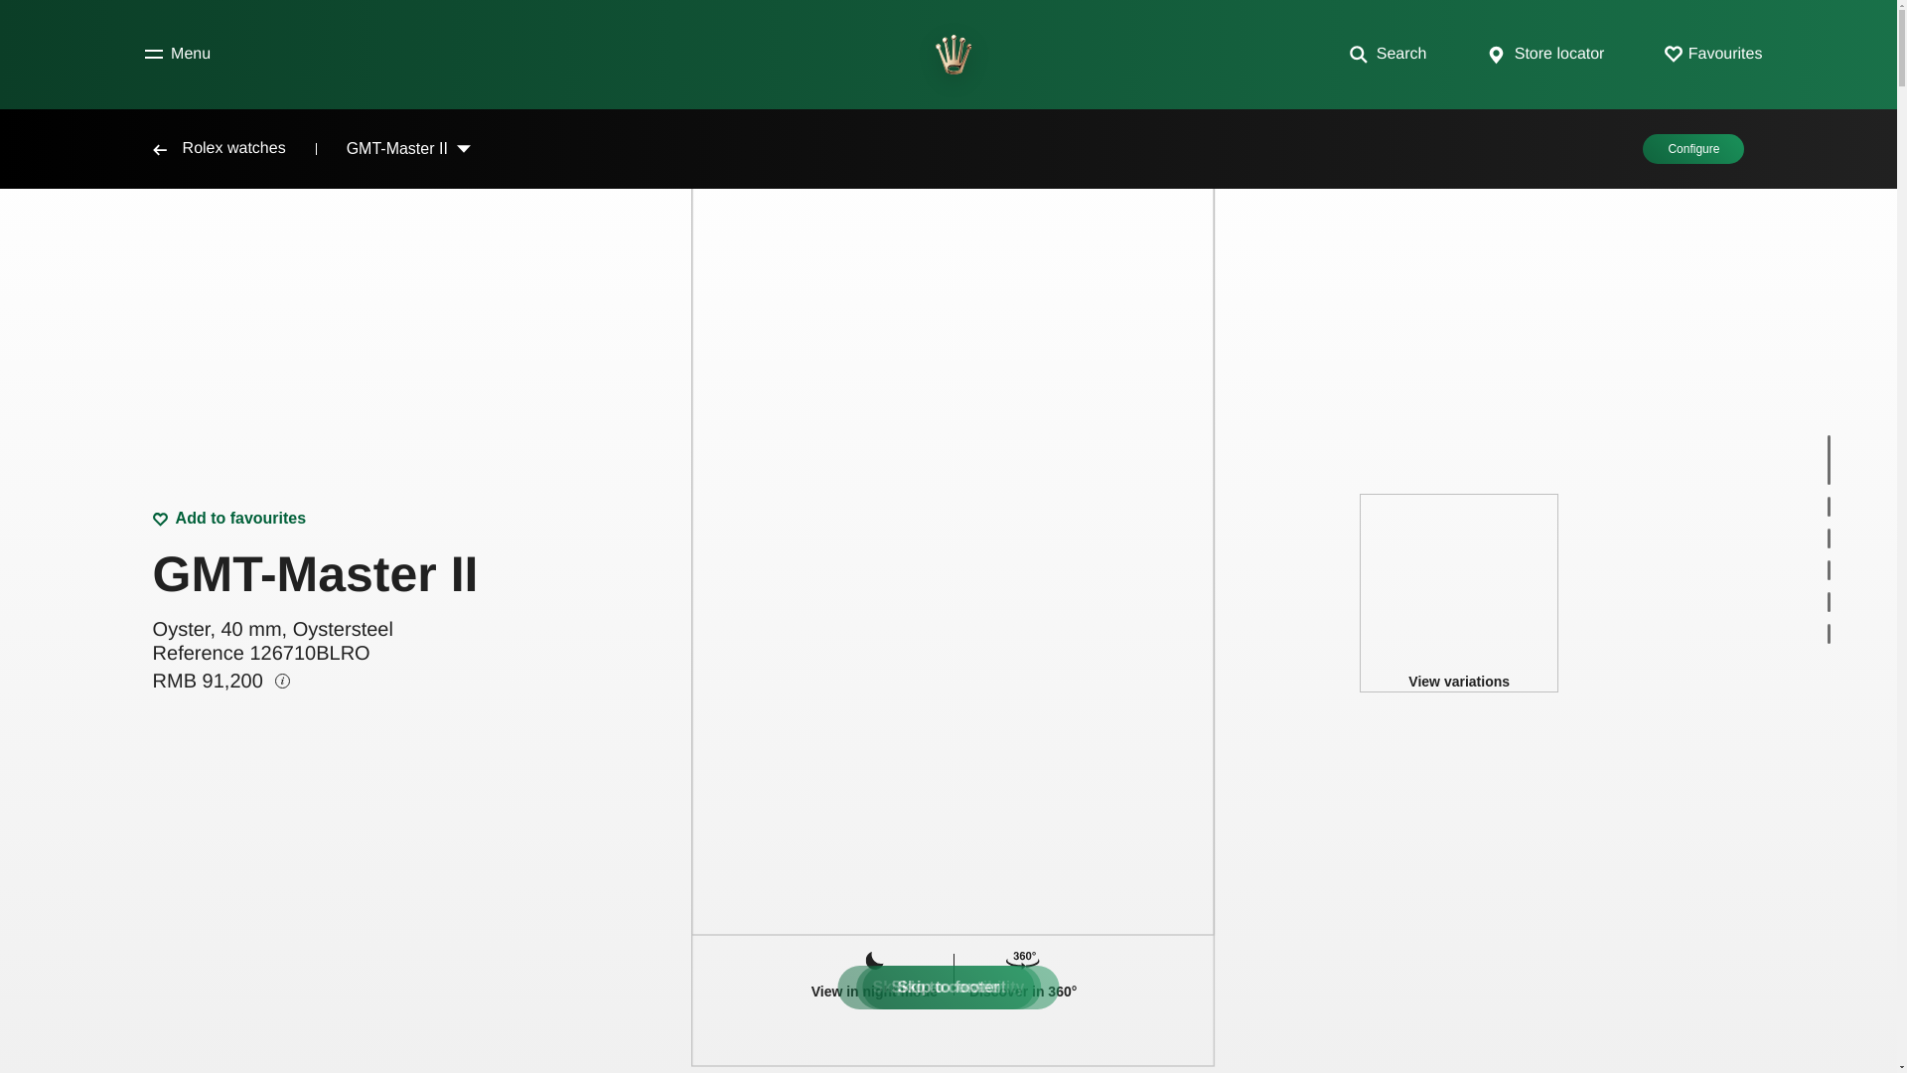  I want to click on Store locator, so click(1545, 54).